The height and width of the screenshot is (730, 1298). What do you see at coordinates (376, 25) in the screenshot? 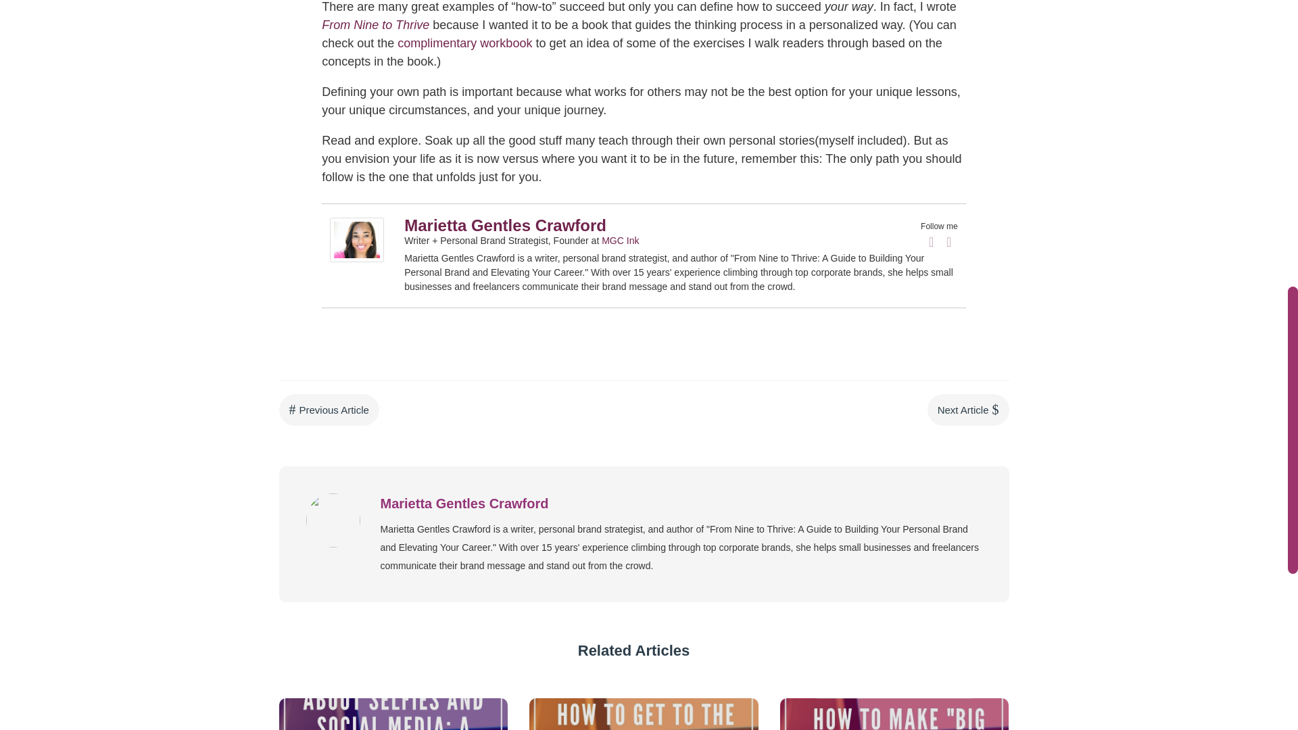
I see `From Nine to Thrive` at bounding box center [376, 25].